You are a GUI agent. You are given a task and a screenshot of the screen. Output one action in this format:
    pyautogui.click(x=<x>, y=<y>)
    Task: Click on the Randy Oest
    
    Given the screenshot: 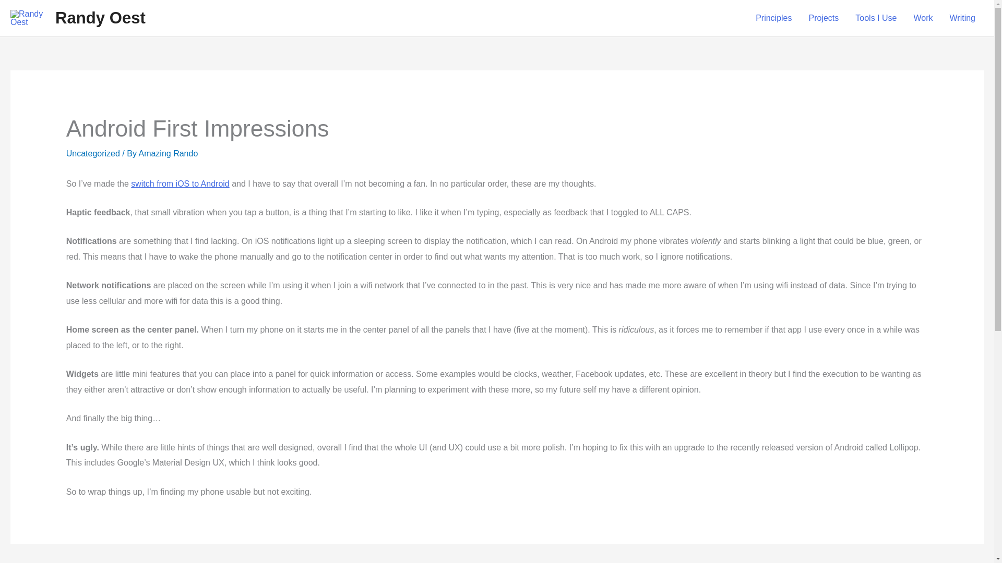 What is the action you would take?
    pyautogui.click(x=100, y=18)
    